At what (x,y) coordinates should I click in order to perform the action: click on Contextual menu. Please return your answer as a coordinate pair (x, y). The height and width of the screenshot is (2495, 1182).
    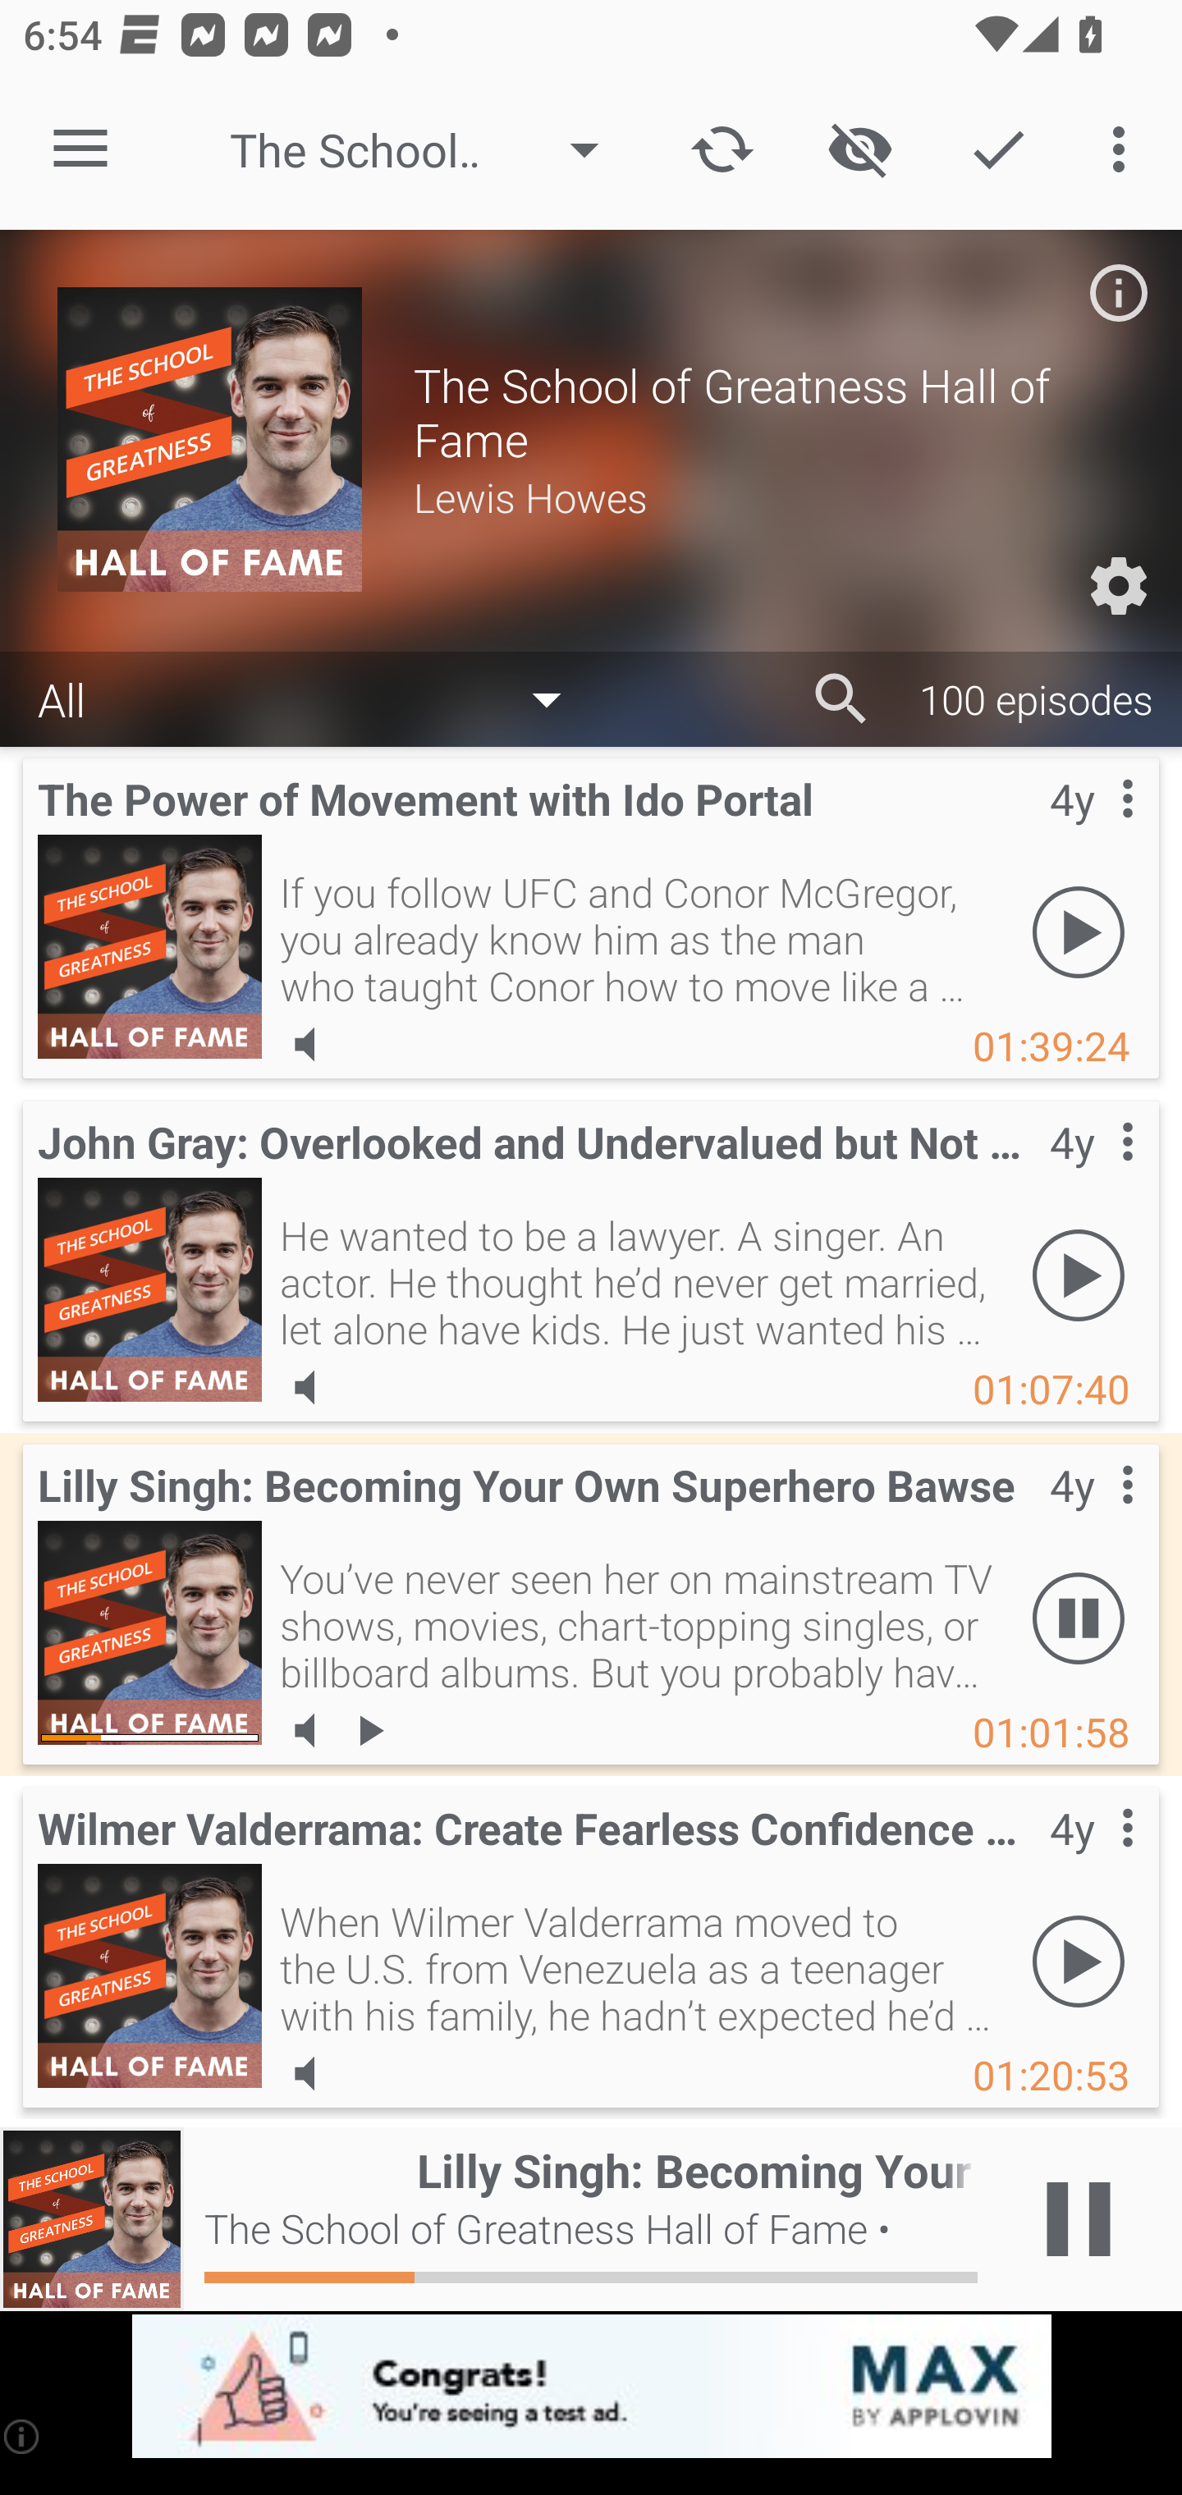
    Looking at the image, I should click on (1092, 832).